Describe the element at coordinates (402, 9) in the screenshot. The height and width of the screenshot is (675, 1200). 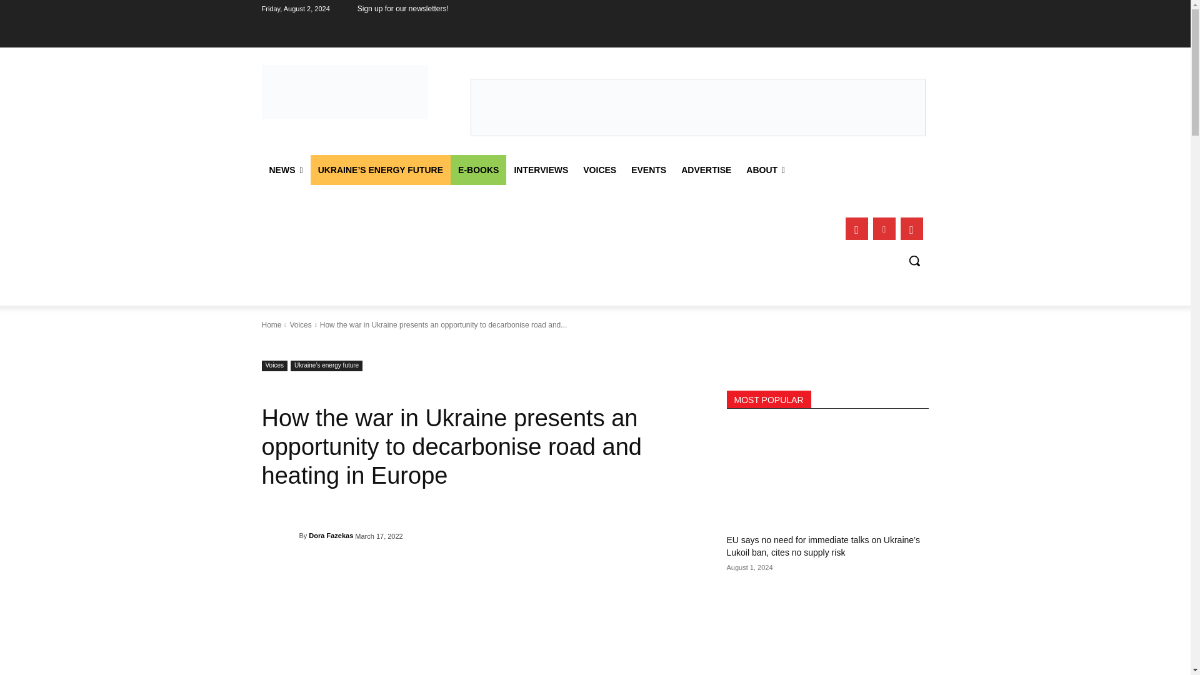
I see `Sign up for our newsletters!` at that location.